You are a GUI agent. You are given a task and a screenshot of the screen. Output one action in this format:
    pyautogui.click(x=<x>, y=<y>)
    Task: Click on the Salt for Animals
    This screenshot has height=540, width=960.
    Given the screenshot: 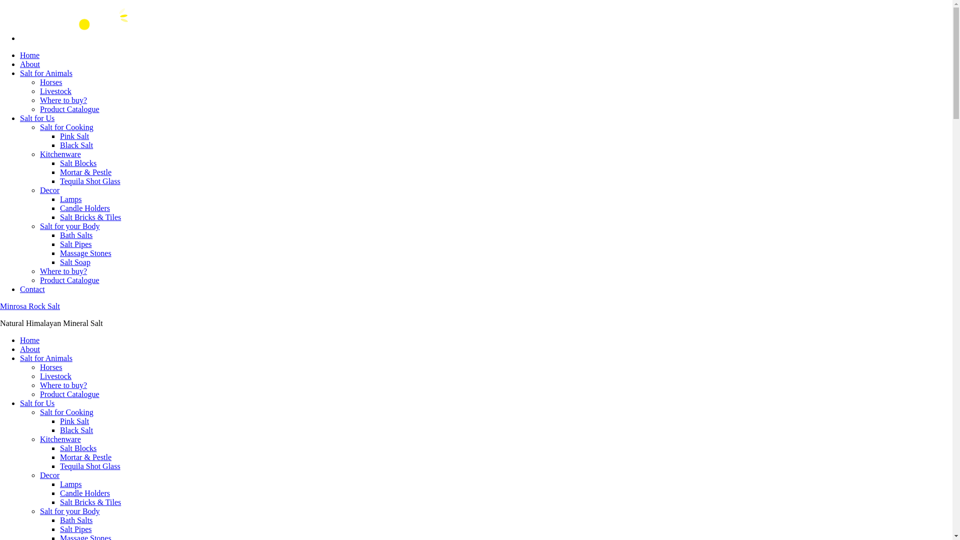 What is the action you would take?
    pyautogui.click(x=46, y=73)
    